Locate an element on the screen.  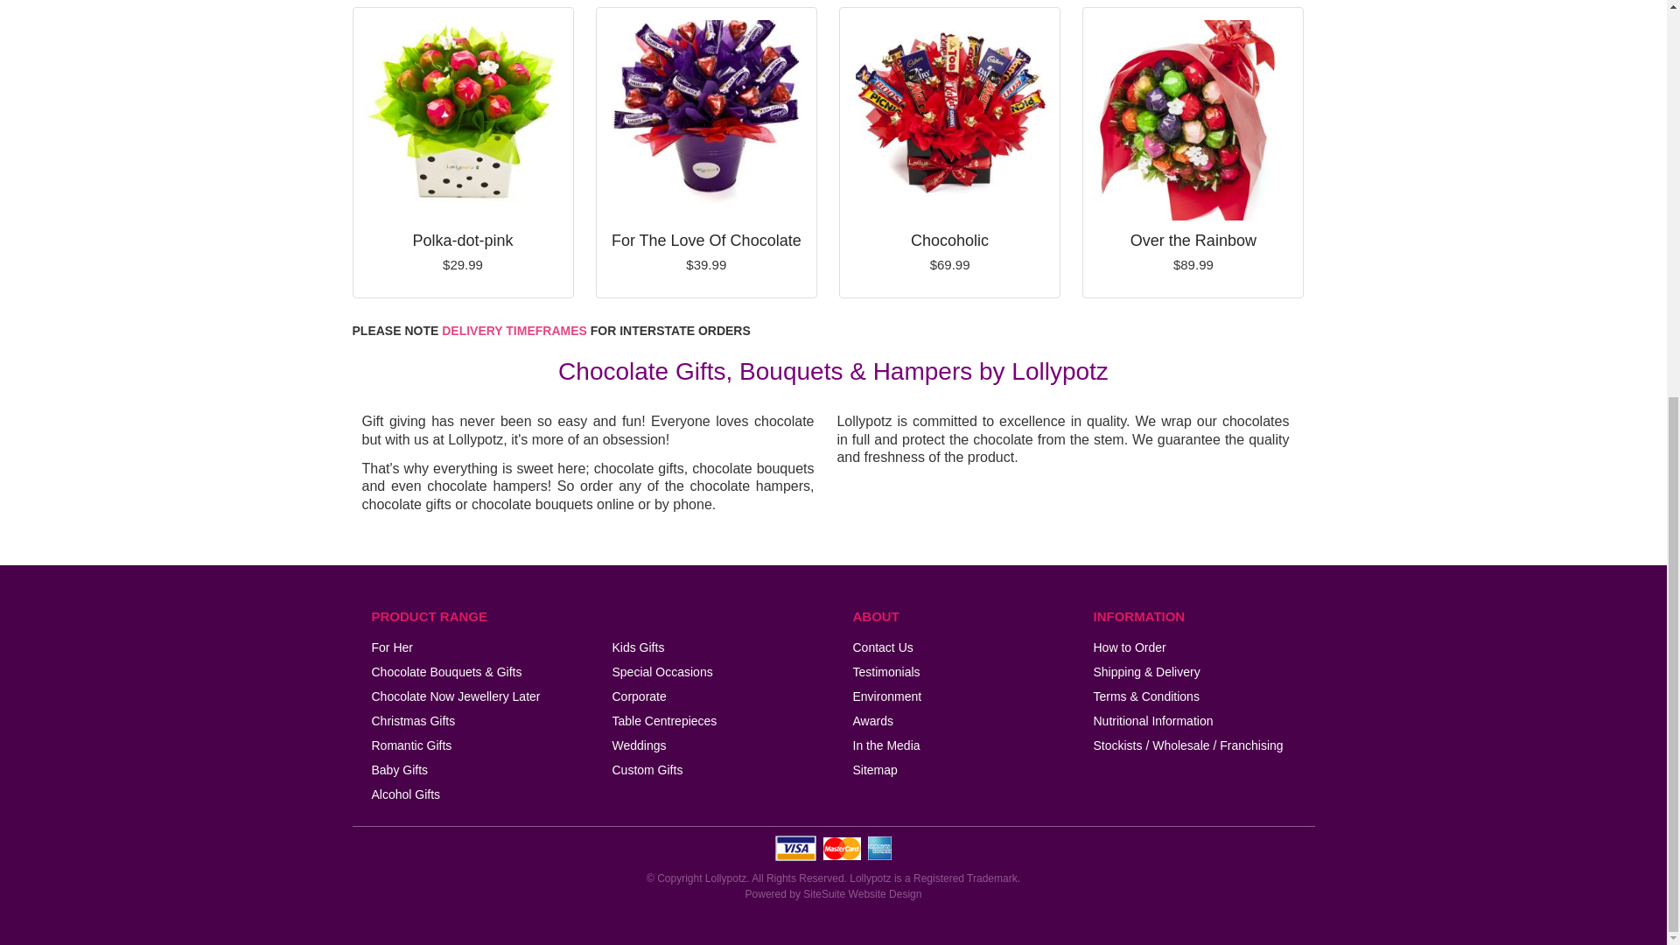
Over the Rainbow is located at coordinates (1193, 122).